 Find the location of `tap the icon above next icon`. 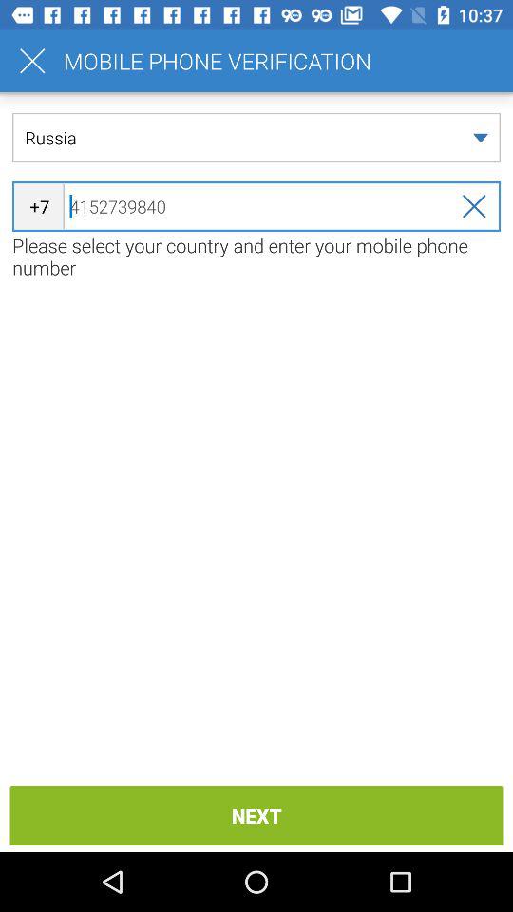

tap the icon above next icon is located at coordinates (256, 256).